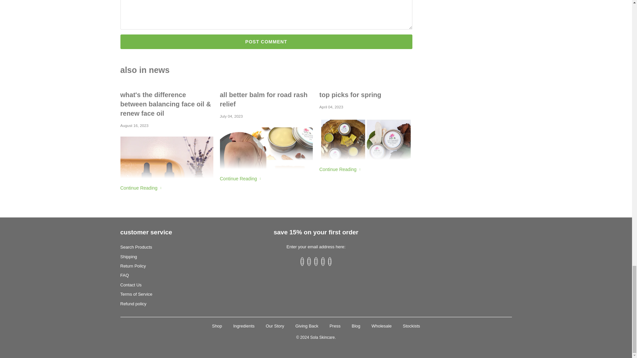 The height and width of the screenshot is (358, 637). Describe the element at coordinates (366, 95) in the screenshot. I see `Top Picks for Spring` at that location.